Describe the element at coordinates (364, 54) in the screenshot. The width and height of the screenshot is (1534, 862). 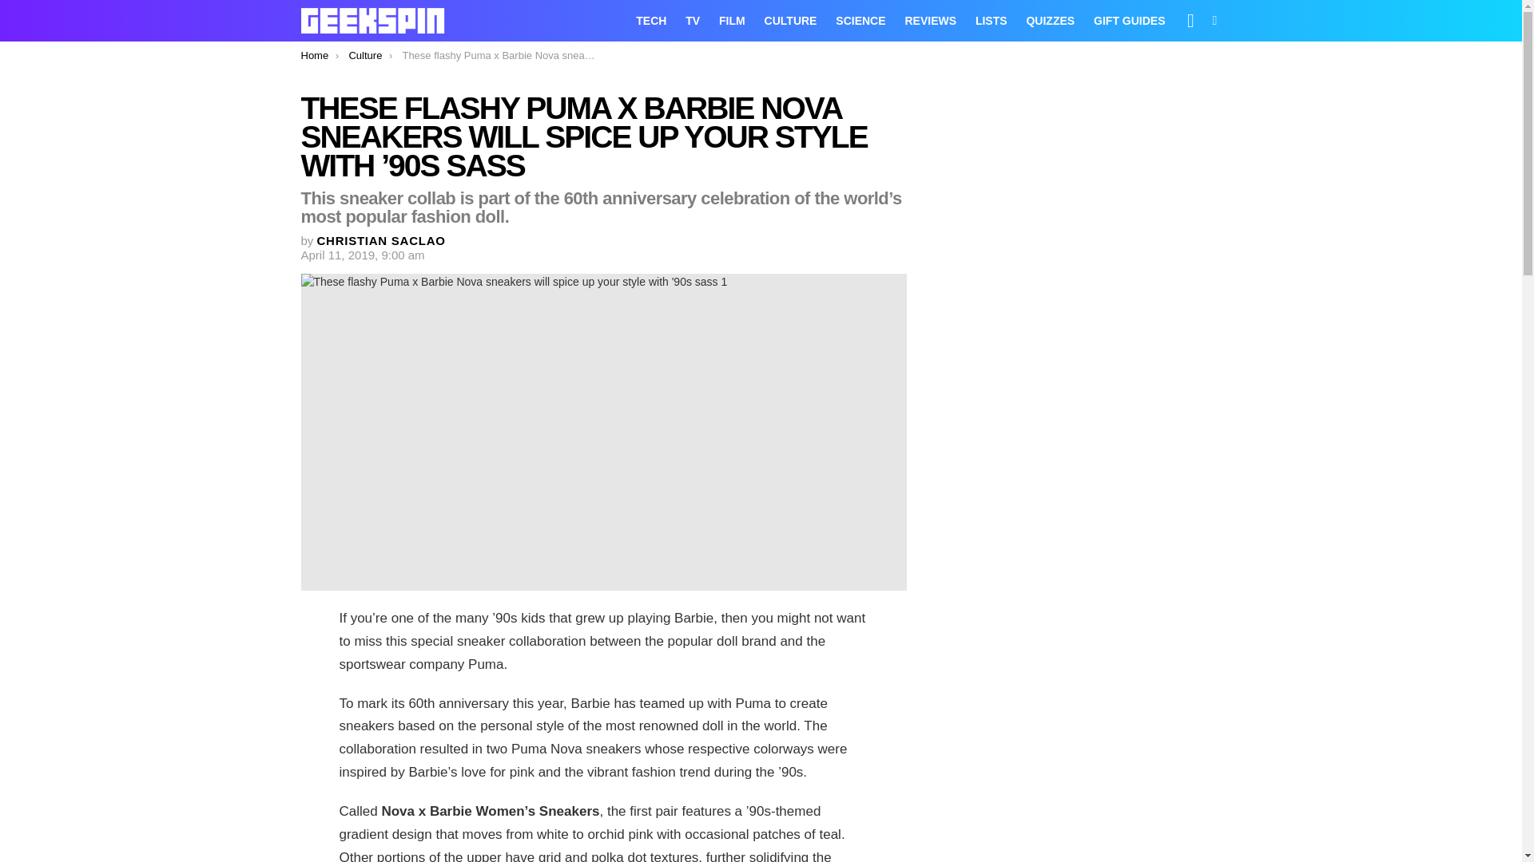
I see `Culture` at that location.